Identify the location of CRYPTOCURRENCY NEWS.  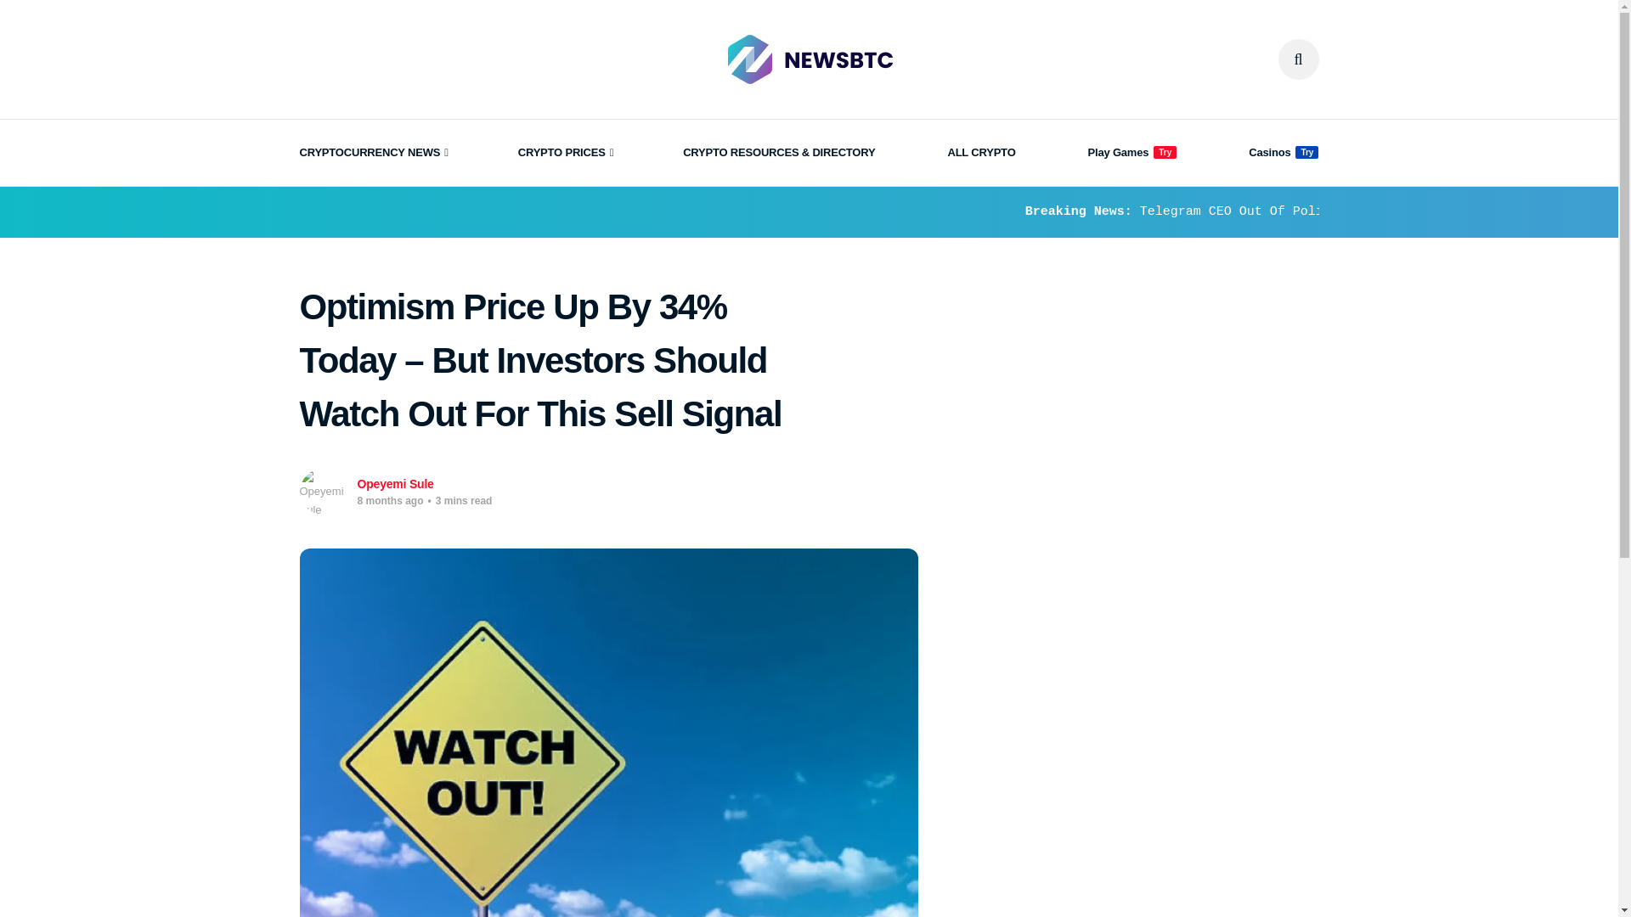
(372, 153).